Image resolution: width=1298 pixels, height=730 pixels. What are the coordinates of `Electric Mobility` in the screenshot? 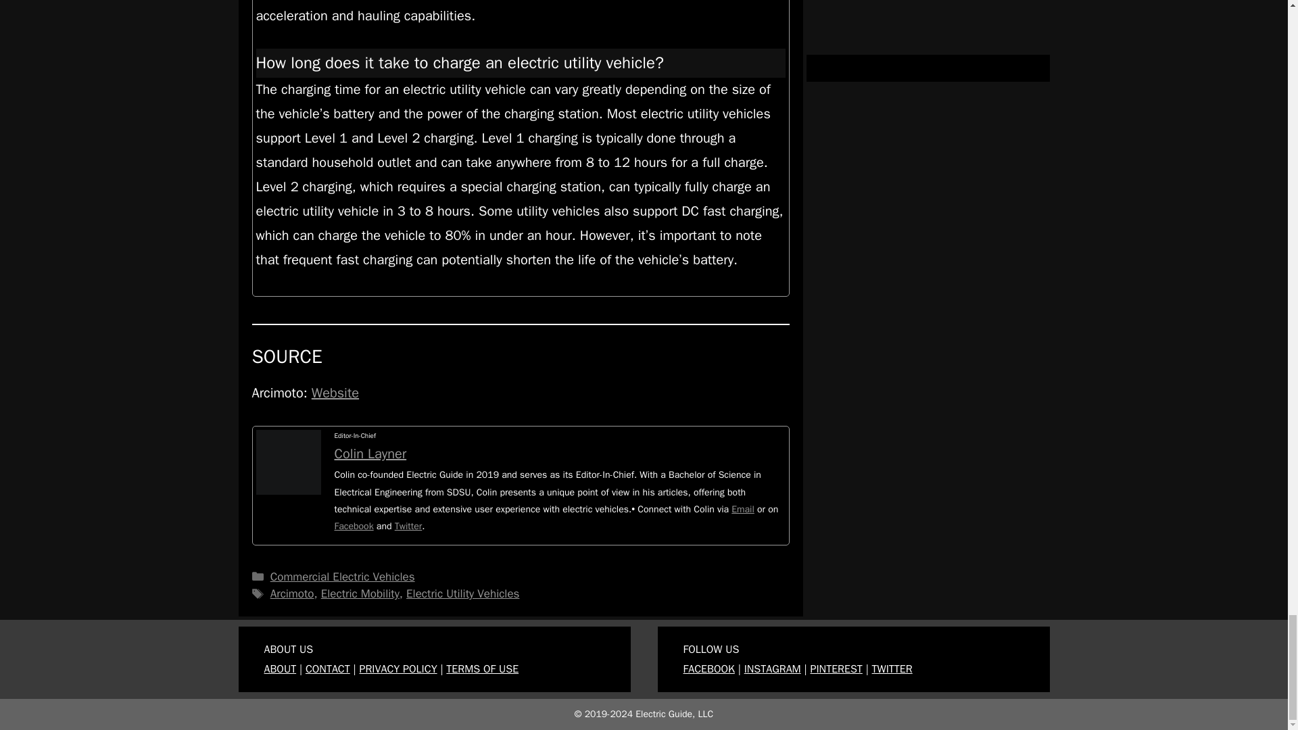 It's located at (360, 593).